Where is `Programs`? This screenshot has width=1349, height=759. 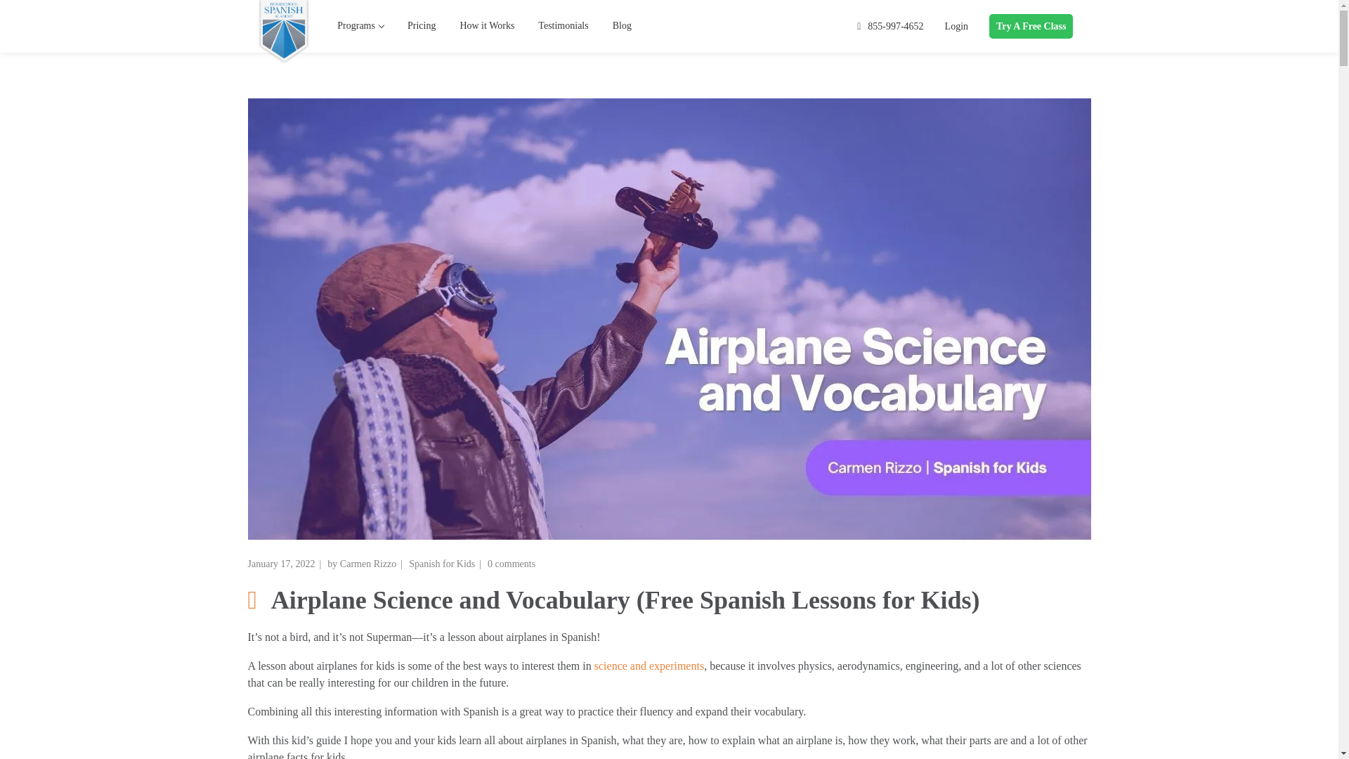
Programs is located at coordinates (360, 26).